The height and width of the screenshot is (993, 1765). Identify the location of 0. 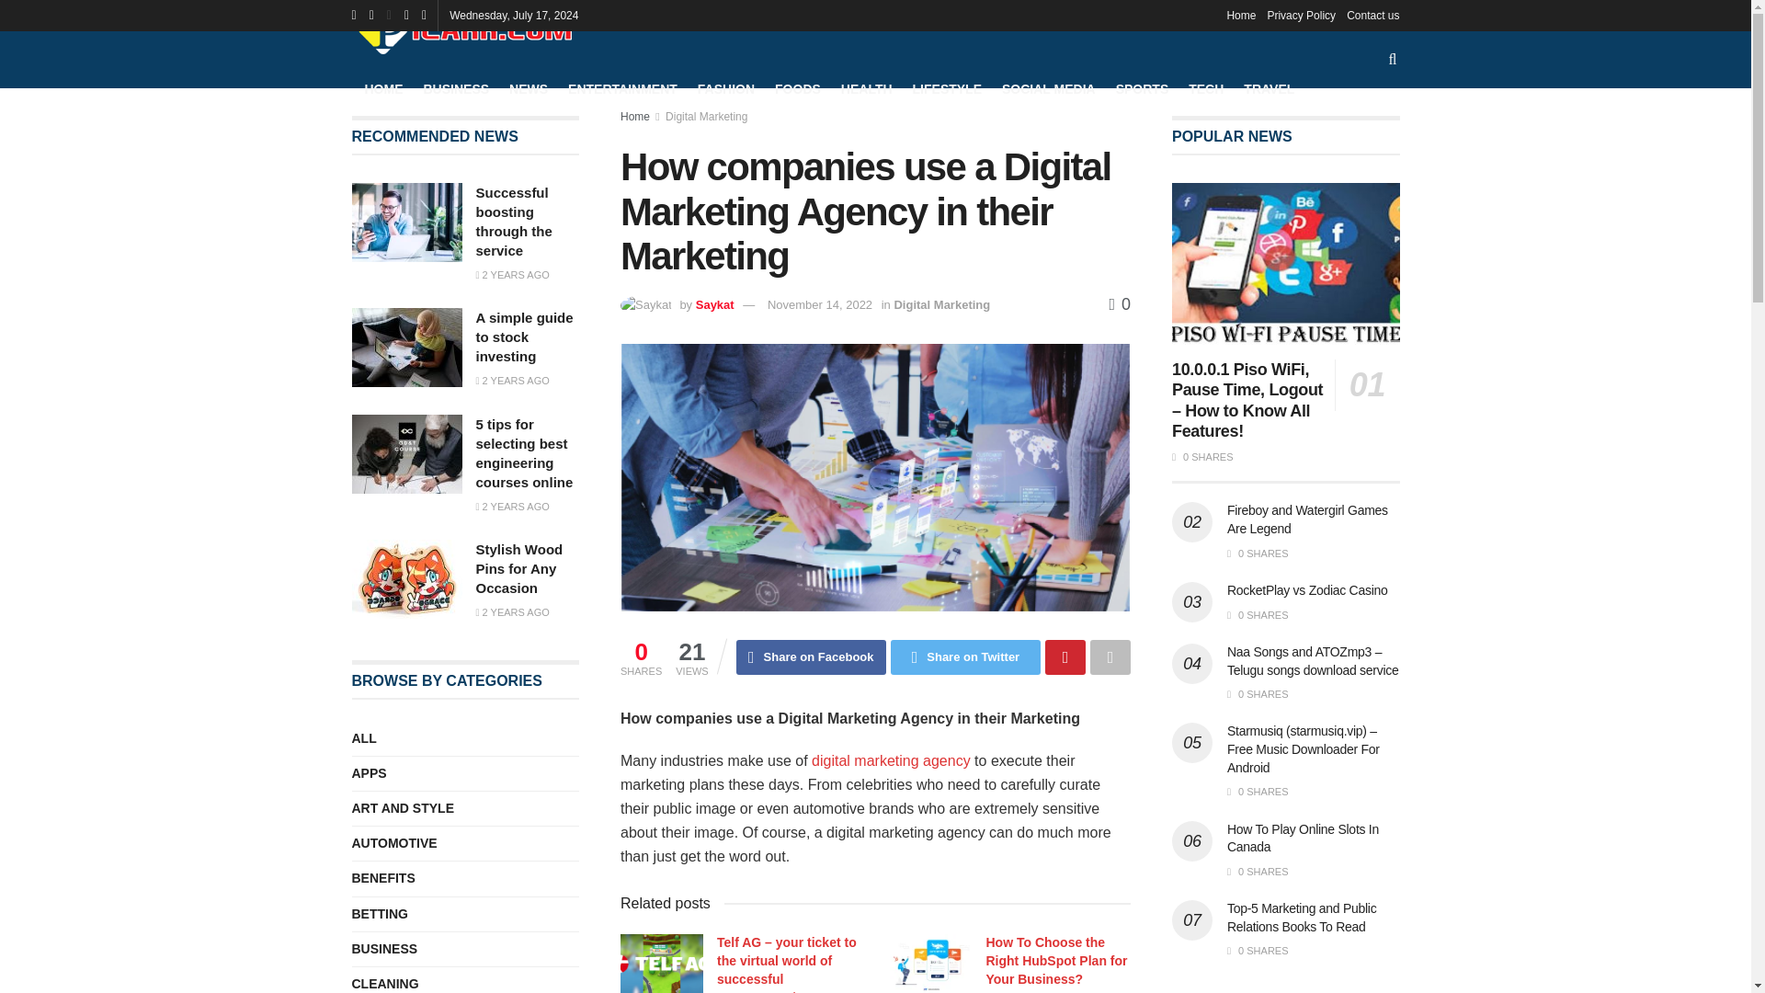
(1120, 303).